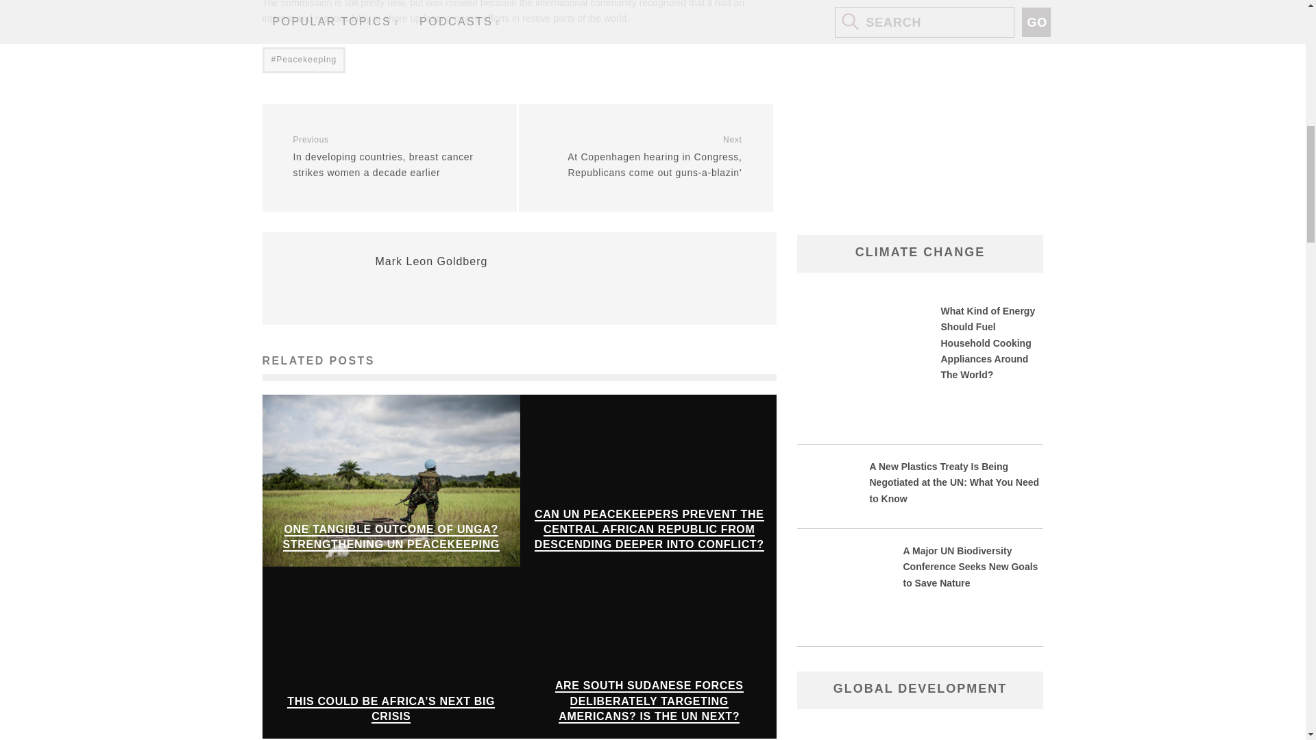 Image resolution: width=1316 pixels, height=740 pixels. I want to click on Peacekeeping, so click(303, 60).